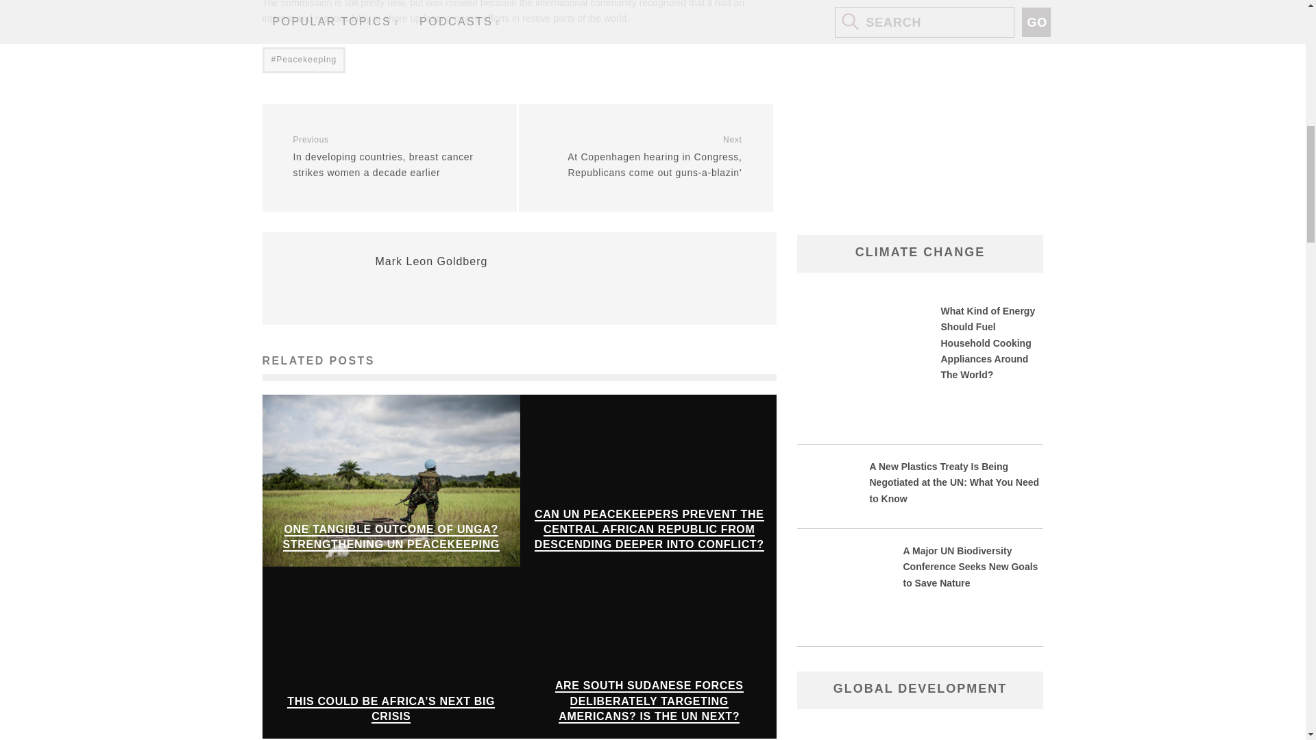 Image resolution: width=1316 pixels, height=740 pixels. I want to click on Peacekeeping, so click(303, 60).